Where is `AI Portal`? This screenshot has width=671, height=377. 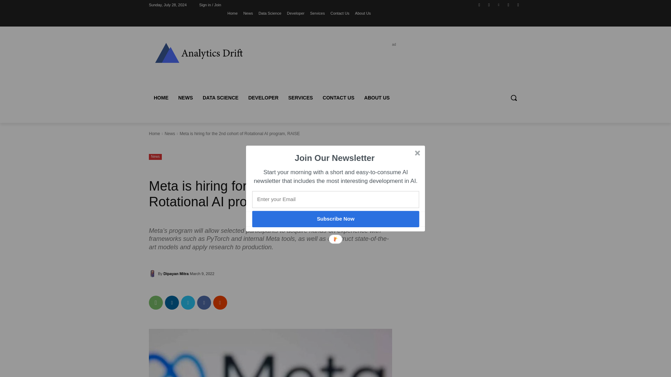 AI Portal is located at coordinates (199, 52).